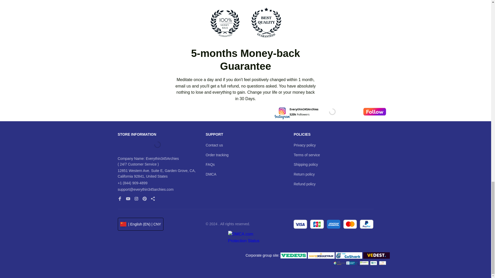  Describe the element at coordinates (245, 240) in the screenshot. I see `DMCA.com Protection Status` at that location.